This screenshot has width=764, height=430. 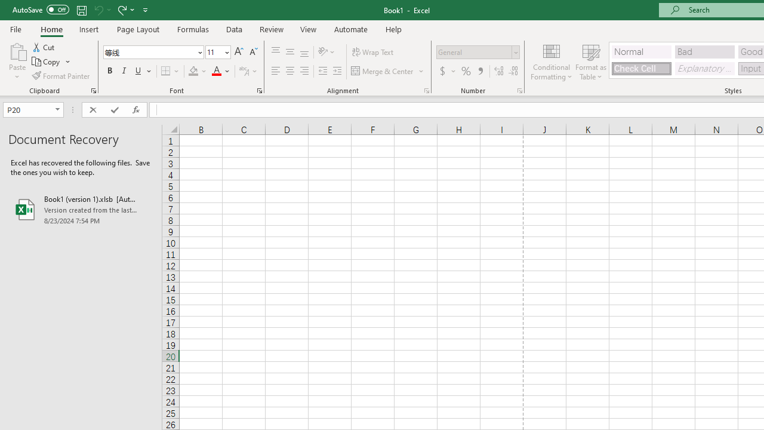 What do you see at coordinates (513, 72) in the screenshot?
I see `Decrease Decimal` at bounding box center [513, 72].